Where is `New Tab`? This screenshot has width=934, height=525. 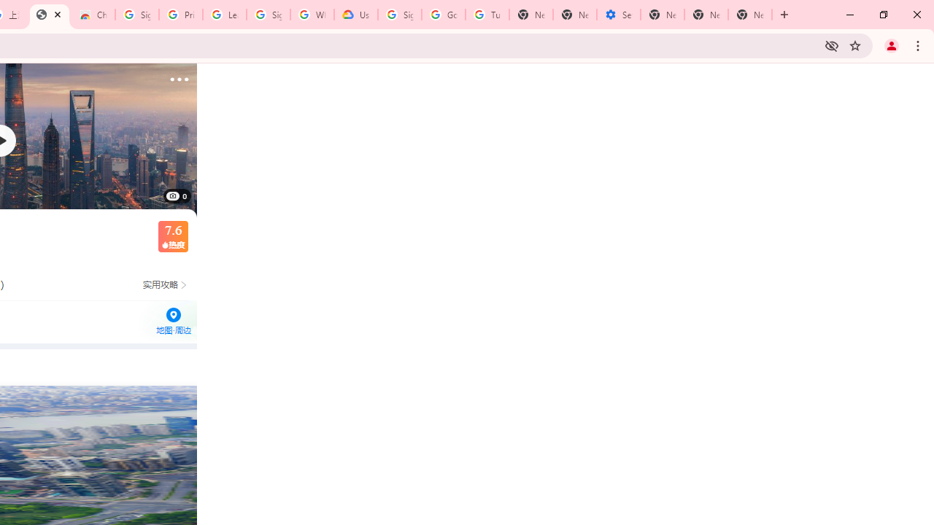
New Tab is located at coordinates (750, 15).